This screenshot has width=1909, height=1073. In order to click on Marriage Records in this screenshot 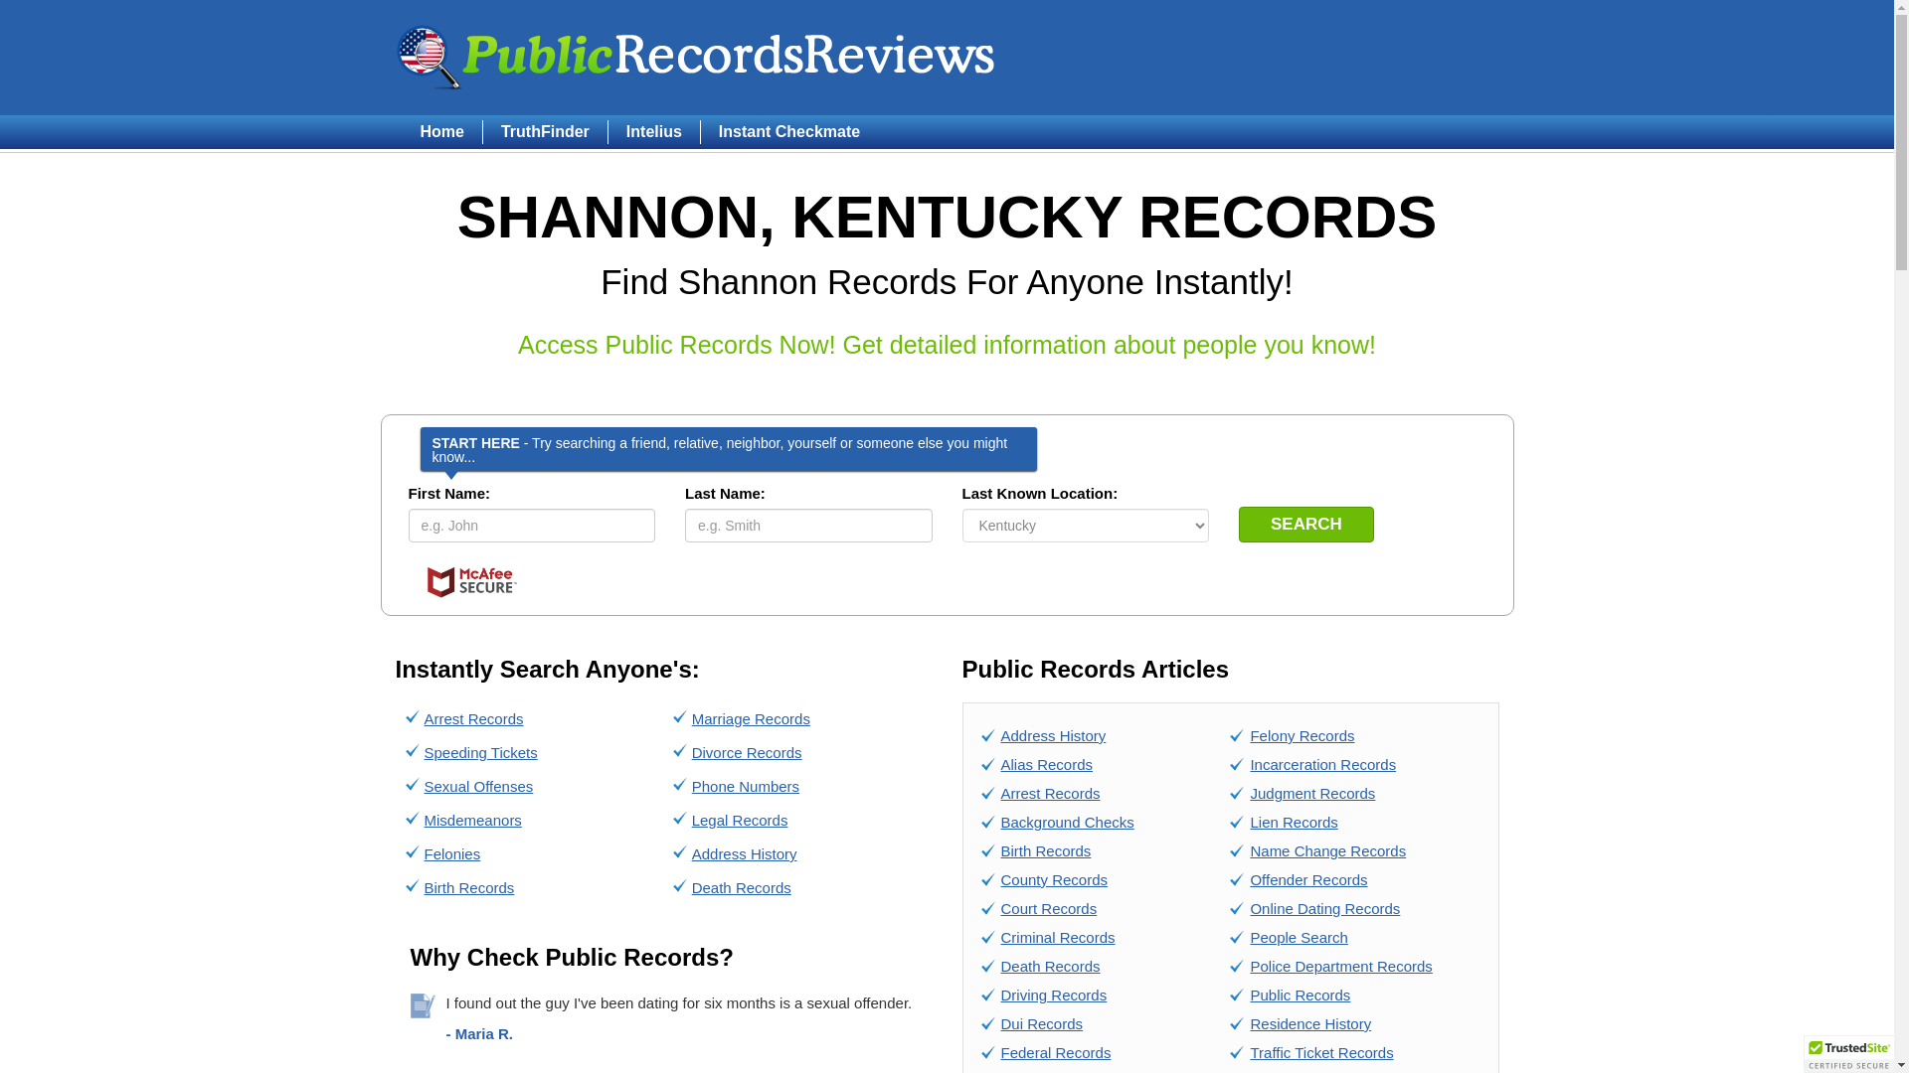, I will do `click(750, 718)`.